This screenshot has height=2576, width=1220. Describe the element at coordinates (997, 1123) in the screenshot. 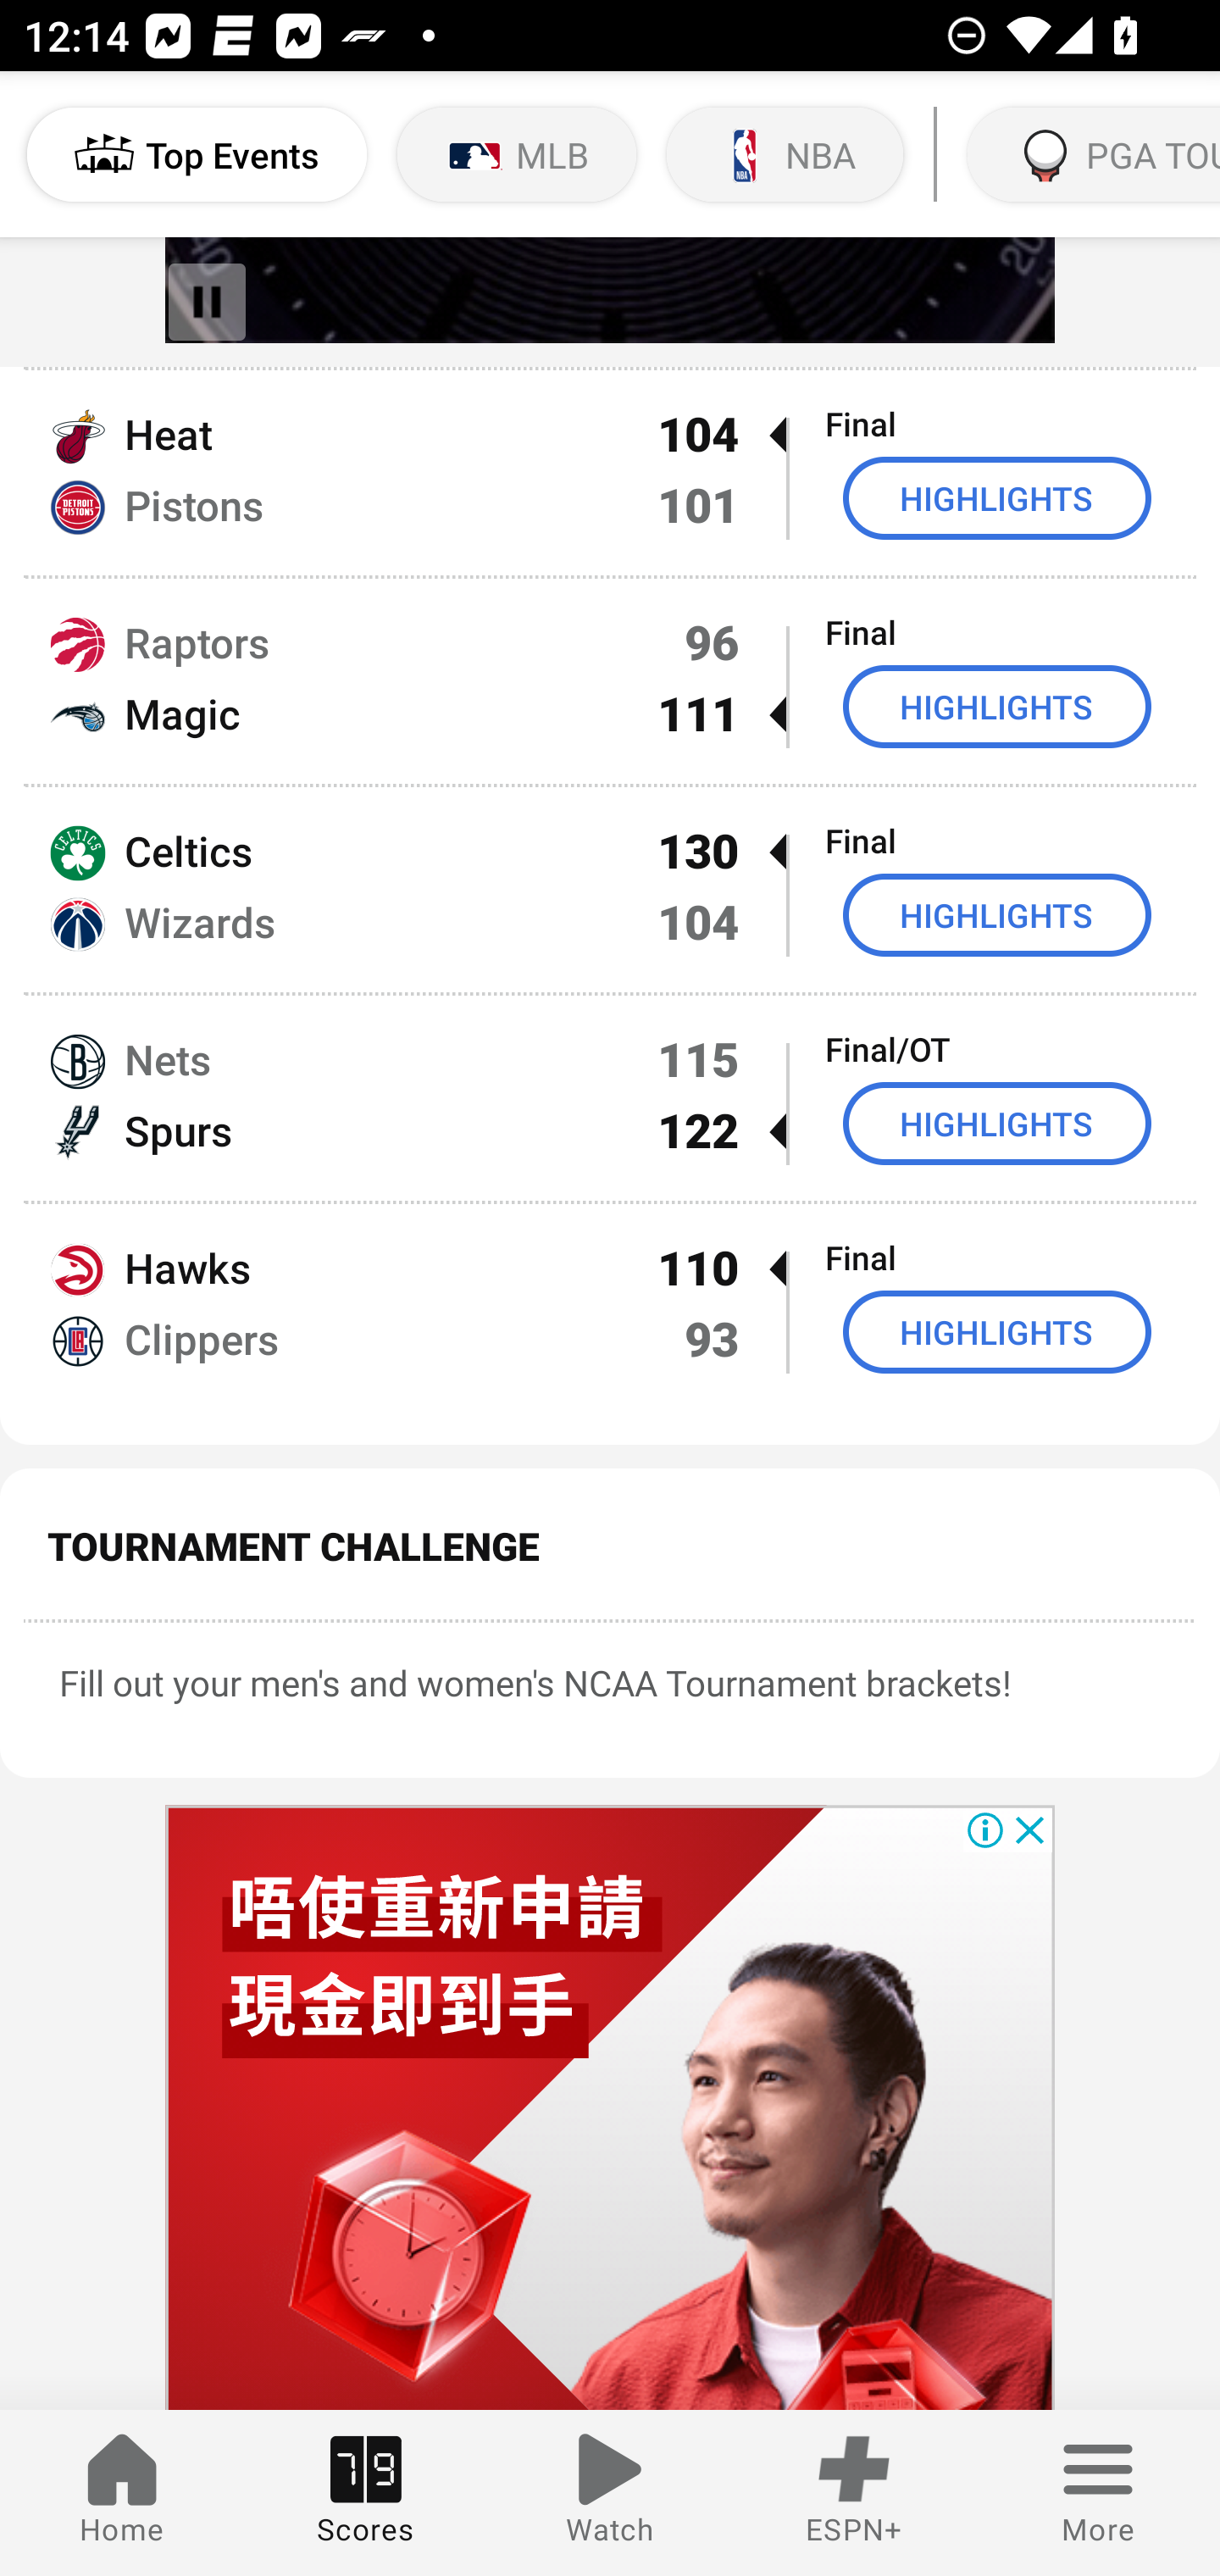

I see `HIGHLIGHTS` at that location.